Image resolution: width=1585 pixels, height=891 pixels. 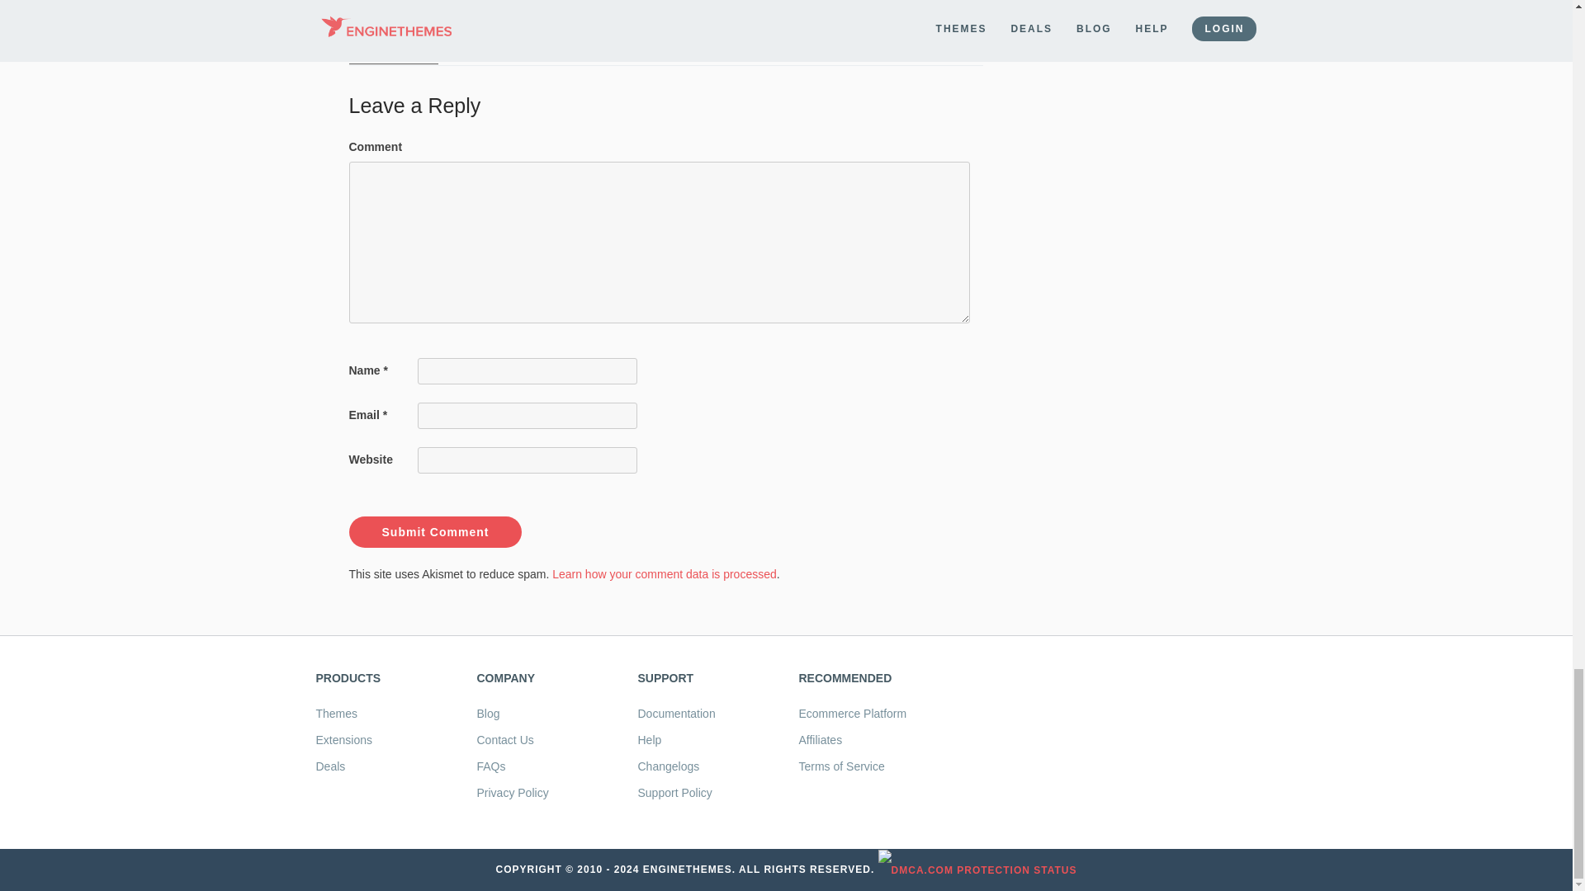 What do you see at coordinates (330, 766) in the screenshot?
I see `Special Package Deals` at bounding box center [330, 766].